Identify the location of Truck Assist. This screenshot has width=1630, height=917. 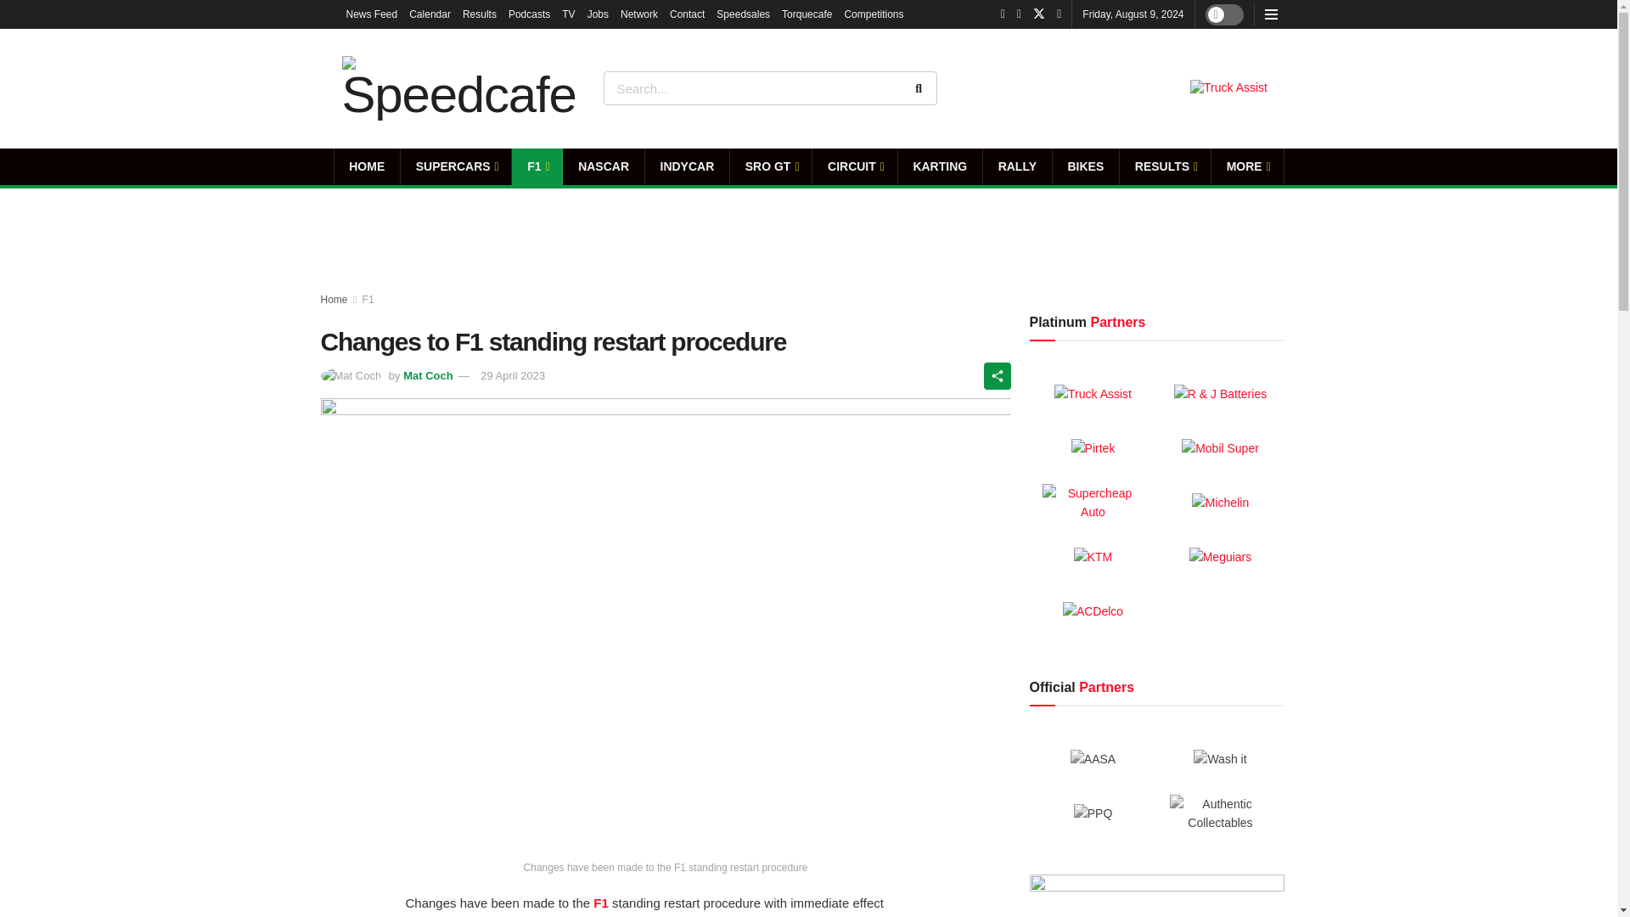
(1228, 88).